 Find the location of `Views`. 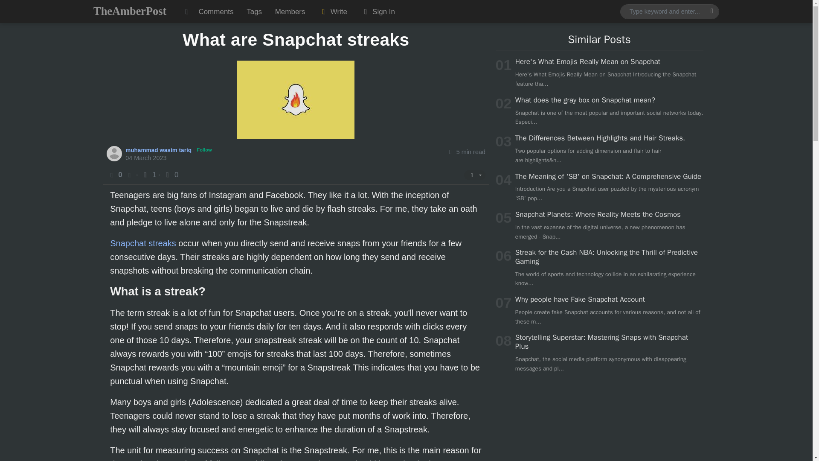

Views is located at coordinates (149, 175).